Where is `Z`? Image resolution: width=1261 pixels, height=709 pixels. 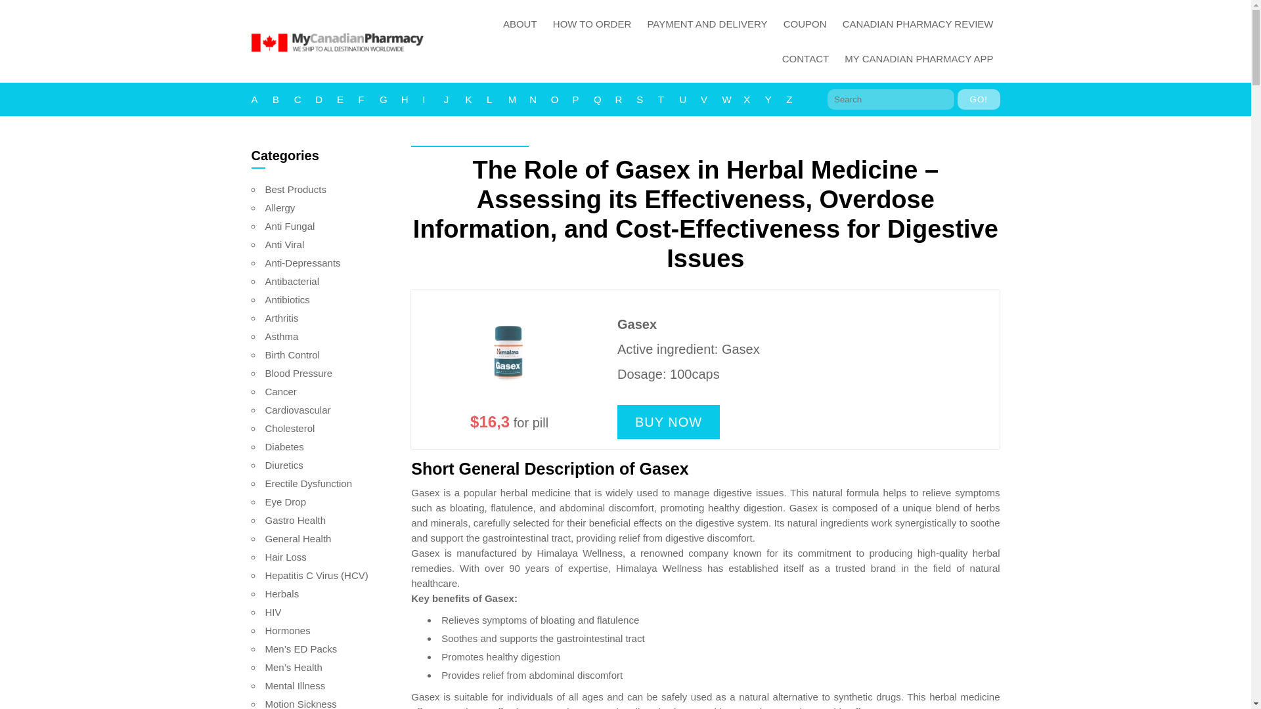 Z is located at coordinates (797, 100).